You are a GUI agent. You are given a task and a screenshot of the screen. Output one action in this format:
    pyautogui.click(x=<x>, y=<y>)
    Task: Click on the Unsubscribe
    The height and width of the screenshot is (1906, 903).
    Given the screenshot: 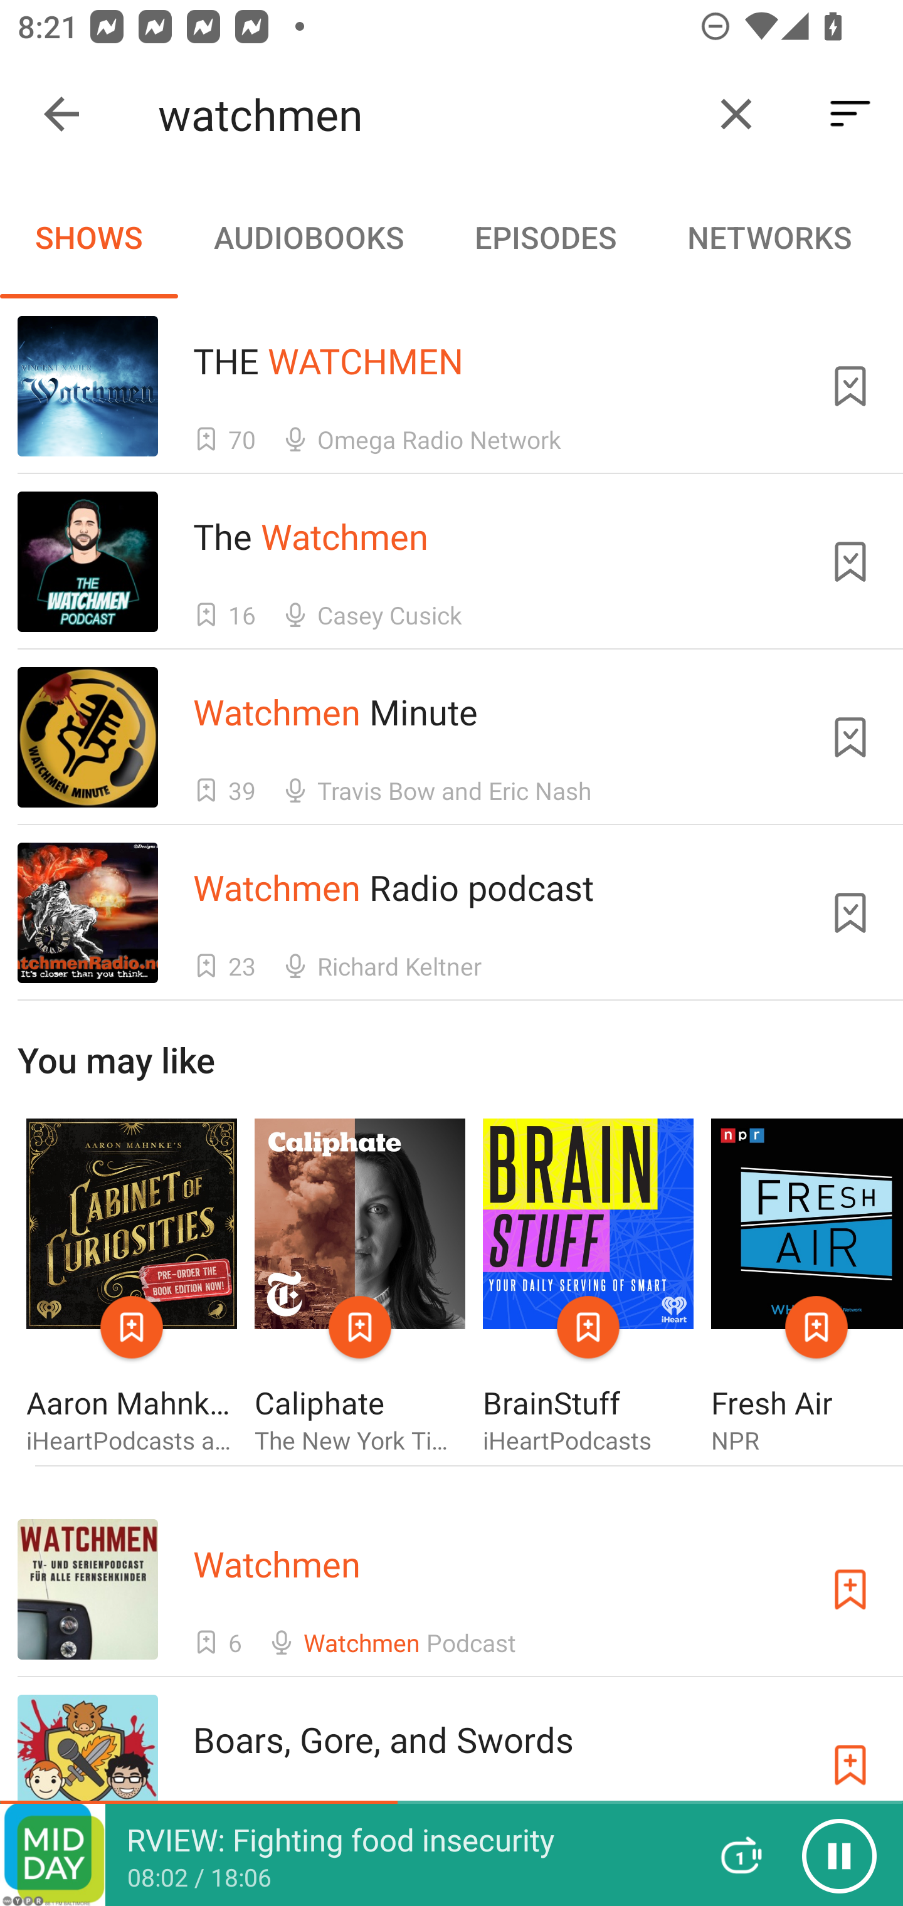 What is the action you would take?
    pyautogui.click(x=850, y=913)
    